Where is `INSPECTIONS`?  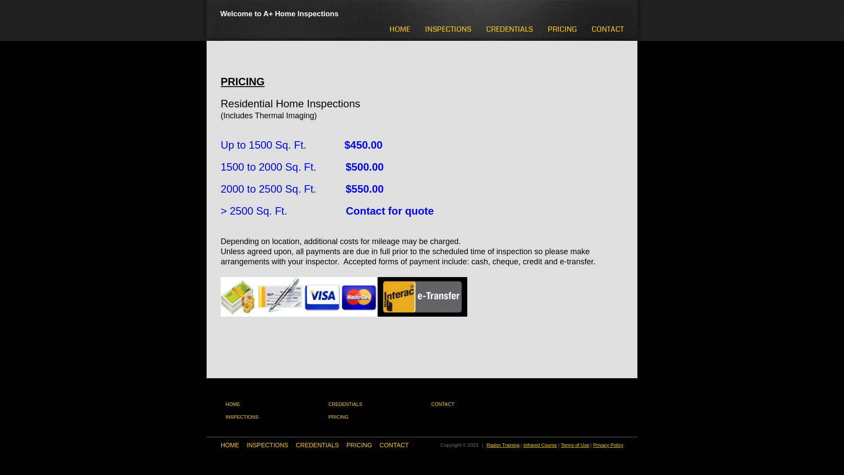
INSPECTIONS is located at coordinates (267, 445).